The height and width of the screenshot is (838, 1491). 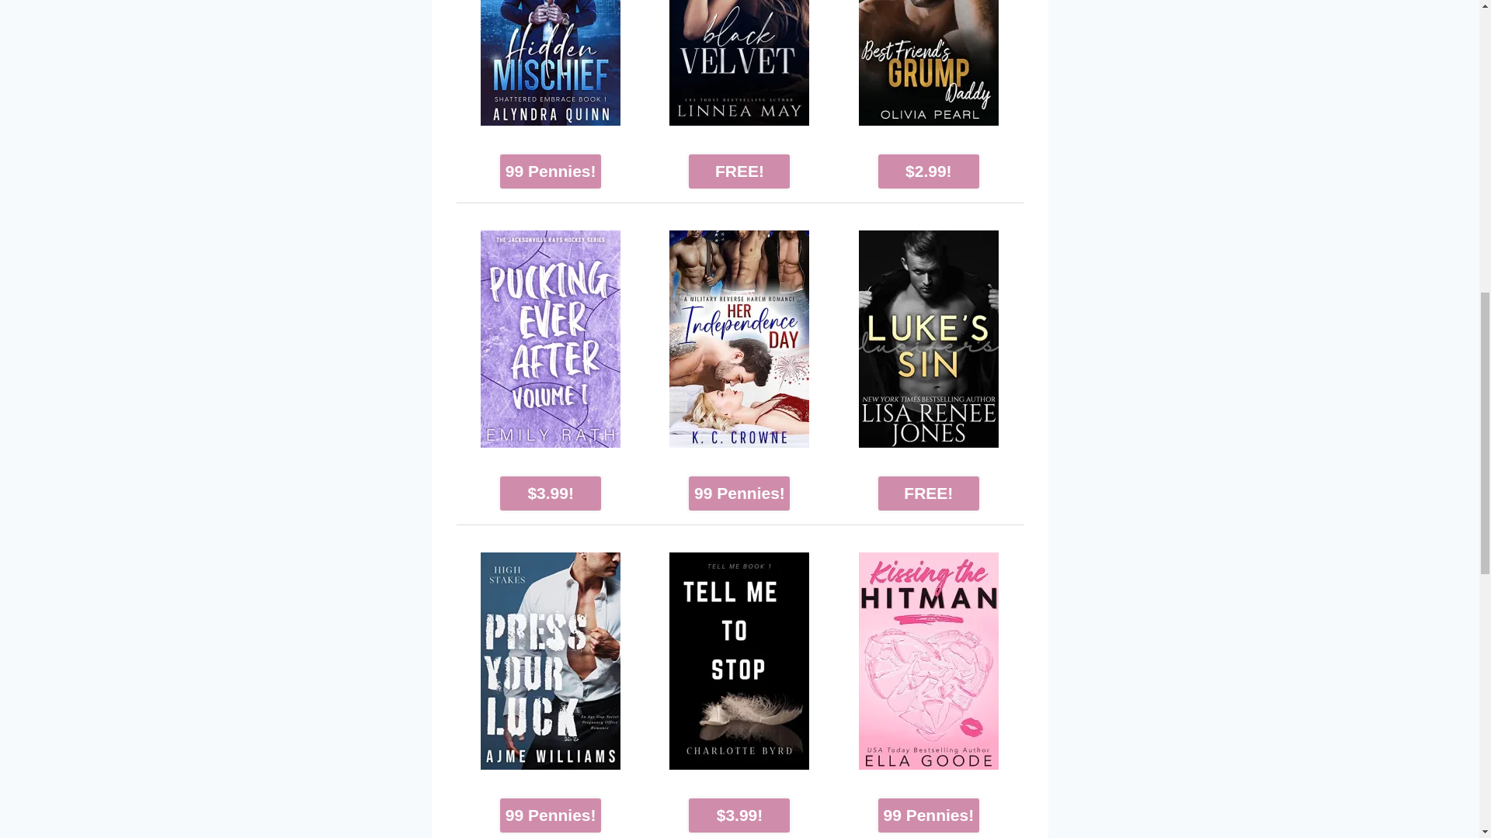 What do you see at coordinates (739, 493) in the screenshot?
I see `99 Pennies!` at bounding box center [739, 493].